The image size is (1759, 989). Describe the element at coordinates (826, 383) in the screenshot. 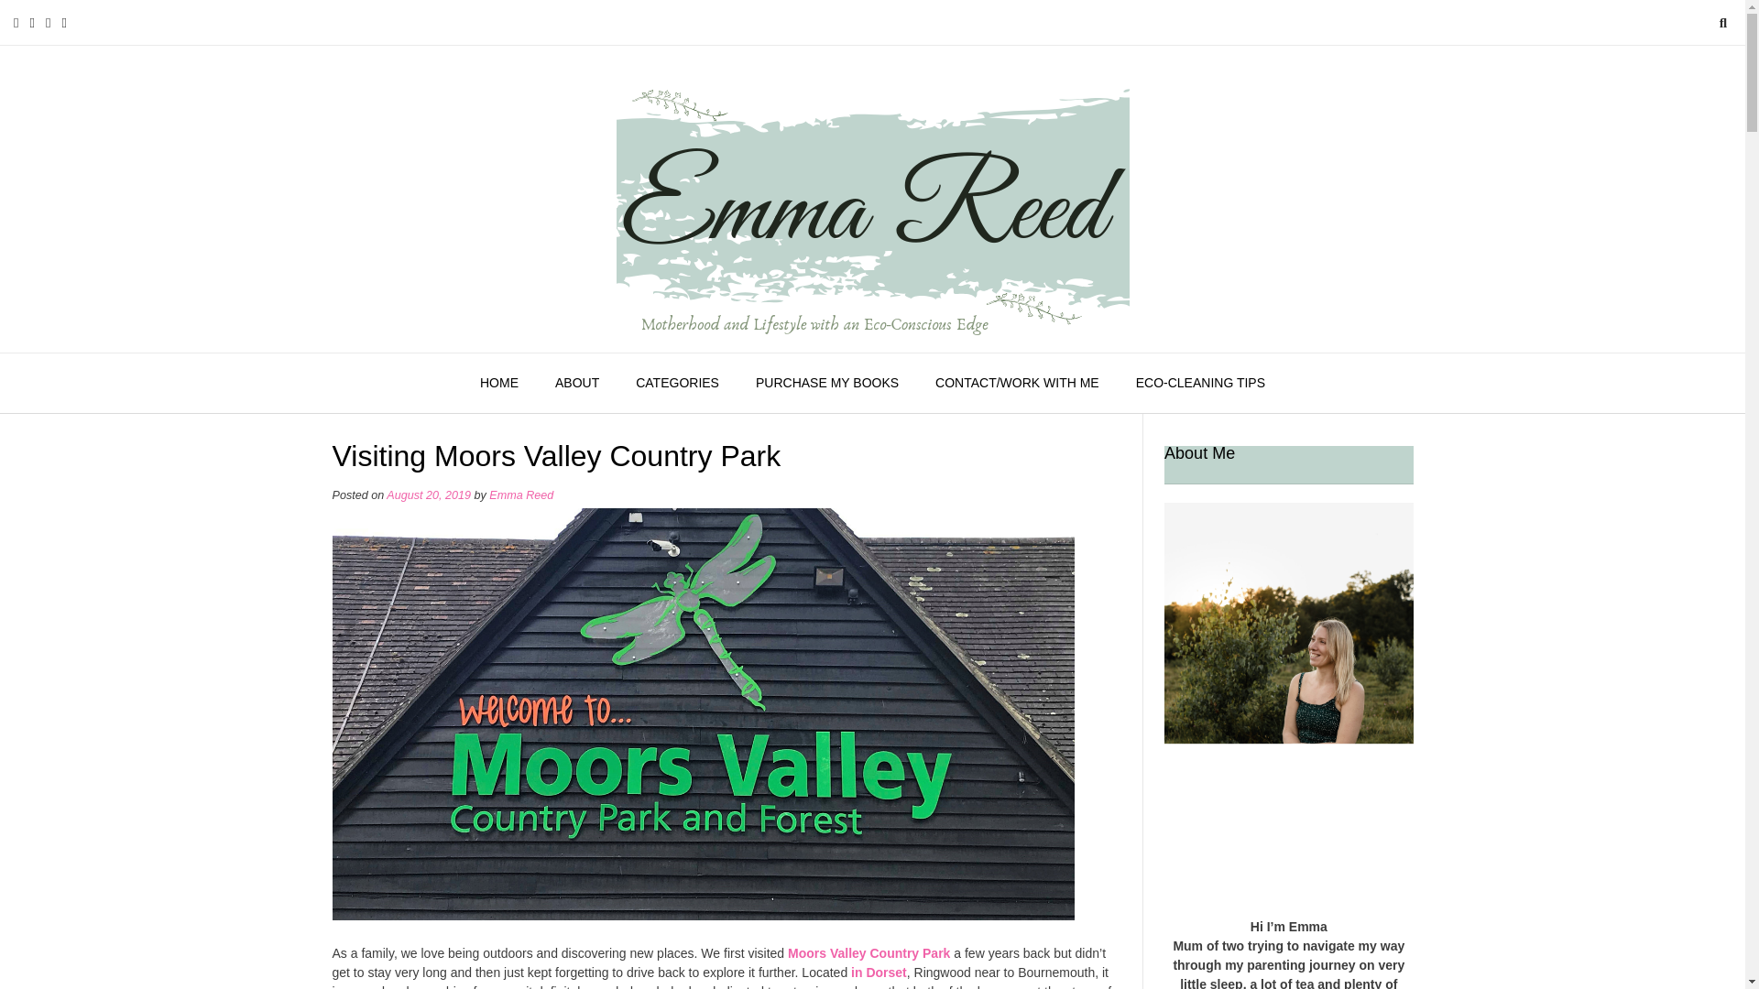

I see `PURCHASE MY BOOKS` at that location.